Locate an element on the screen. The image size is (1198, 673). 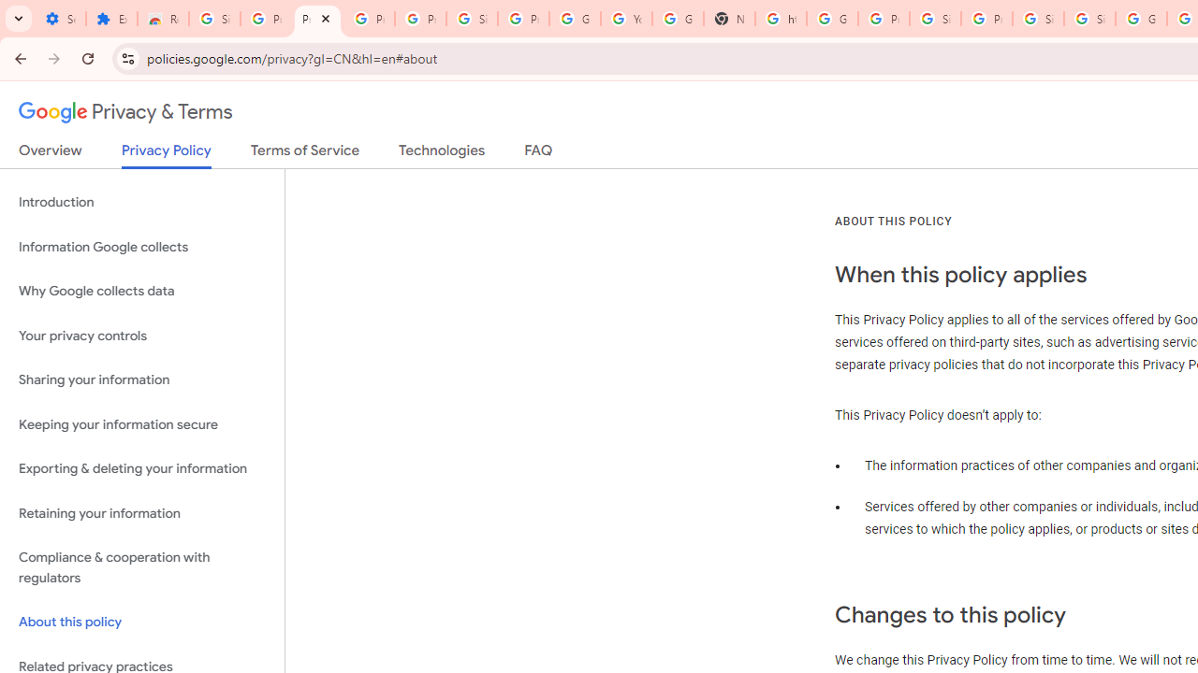
Keeping your information secure is located at coordinates (142, 424).